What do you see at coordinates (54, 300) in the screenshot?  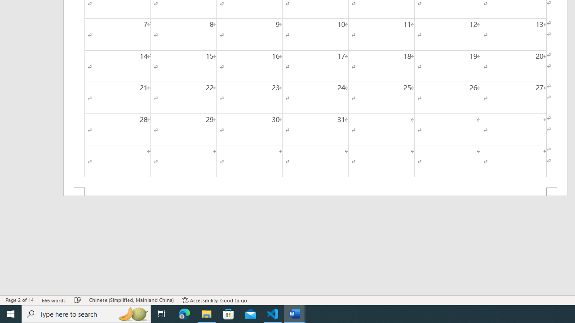 I see `Word Count 666 words` at bounding box center [54, 300].